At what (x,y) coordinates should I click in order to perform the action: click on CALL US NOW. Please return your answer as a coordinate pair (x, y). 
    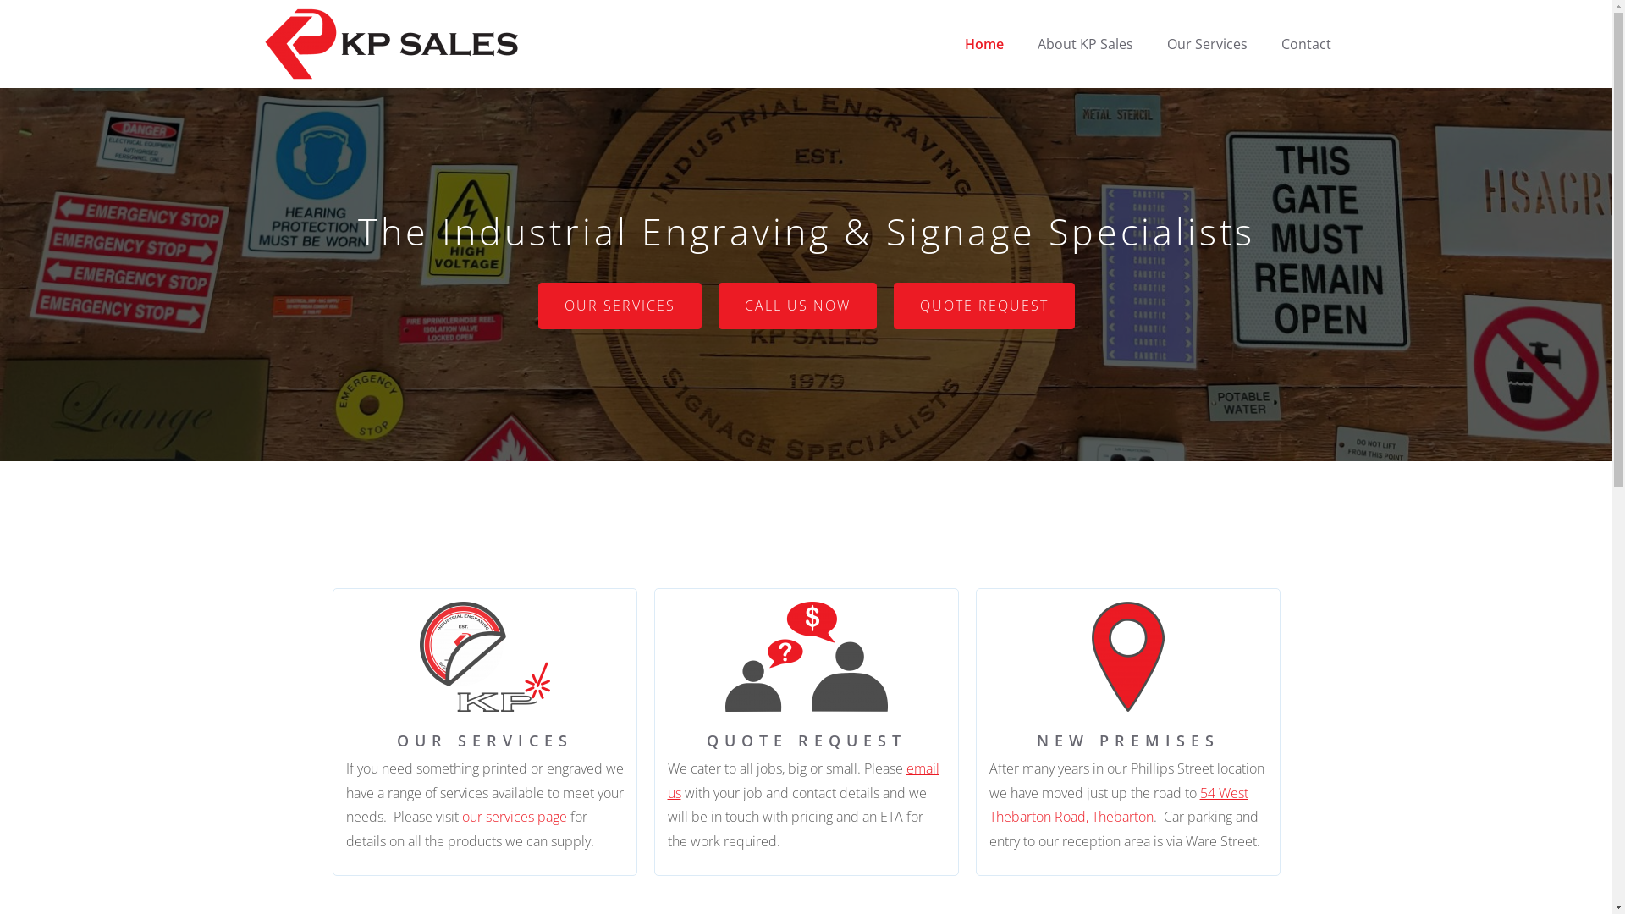
    Looking at the image, I should click on (797, 306).